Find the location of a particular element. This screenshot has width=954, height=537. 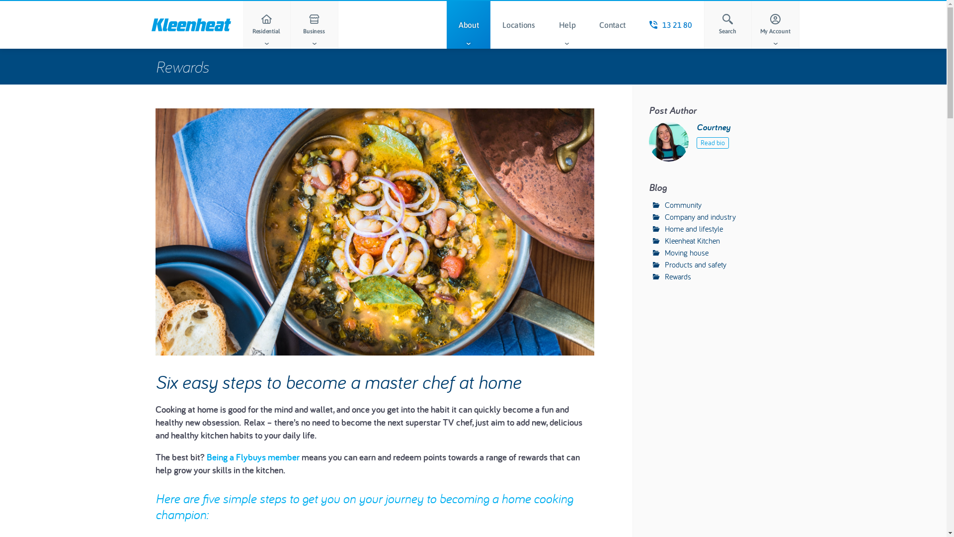

Products and safety is located at coordinates (690, 265).